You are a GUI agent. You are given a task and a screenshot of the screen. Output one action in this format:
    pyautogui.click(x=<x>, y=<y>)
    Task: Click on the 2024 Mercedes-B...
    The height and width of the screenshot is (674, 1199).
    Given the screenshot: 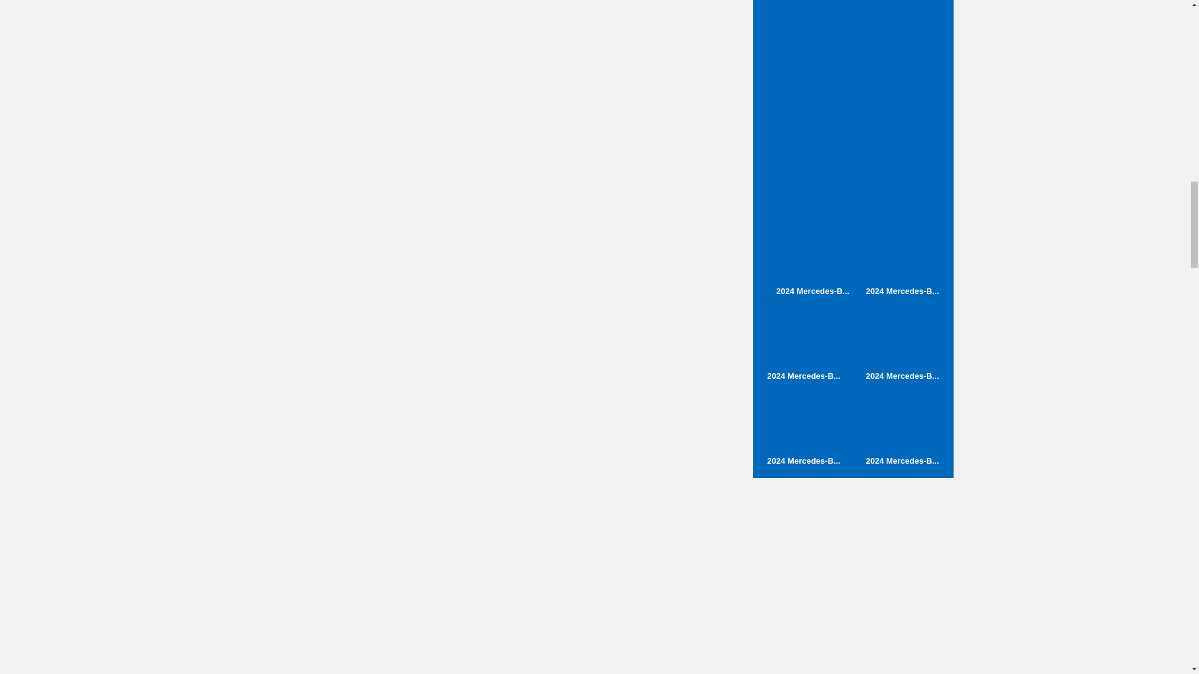 What is the action you would take?
    pyautogui.click(x=804, y=344)
    